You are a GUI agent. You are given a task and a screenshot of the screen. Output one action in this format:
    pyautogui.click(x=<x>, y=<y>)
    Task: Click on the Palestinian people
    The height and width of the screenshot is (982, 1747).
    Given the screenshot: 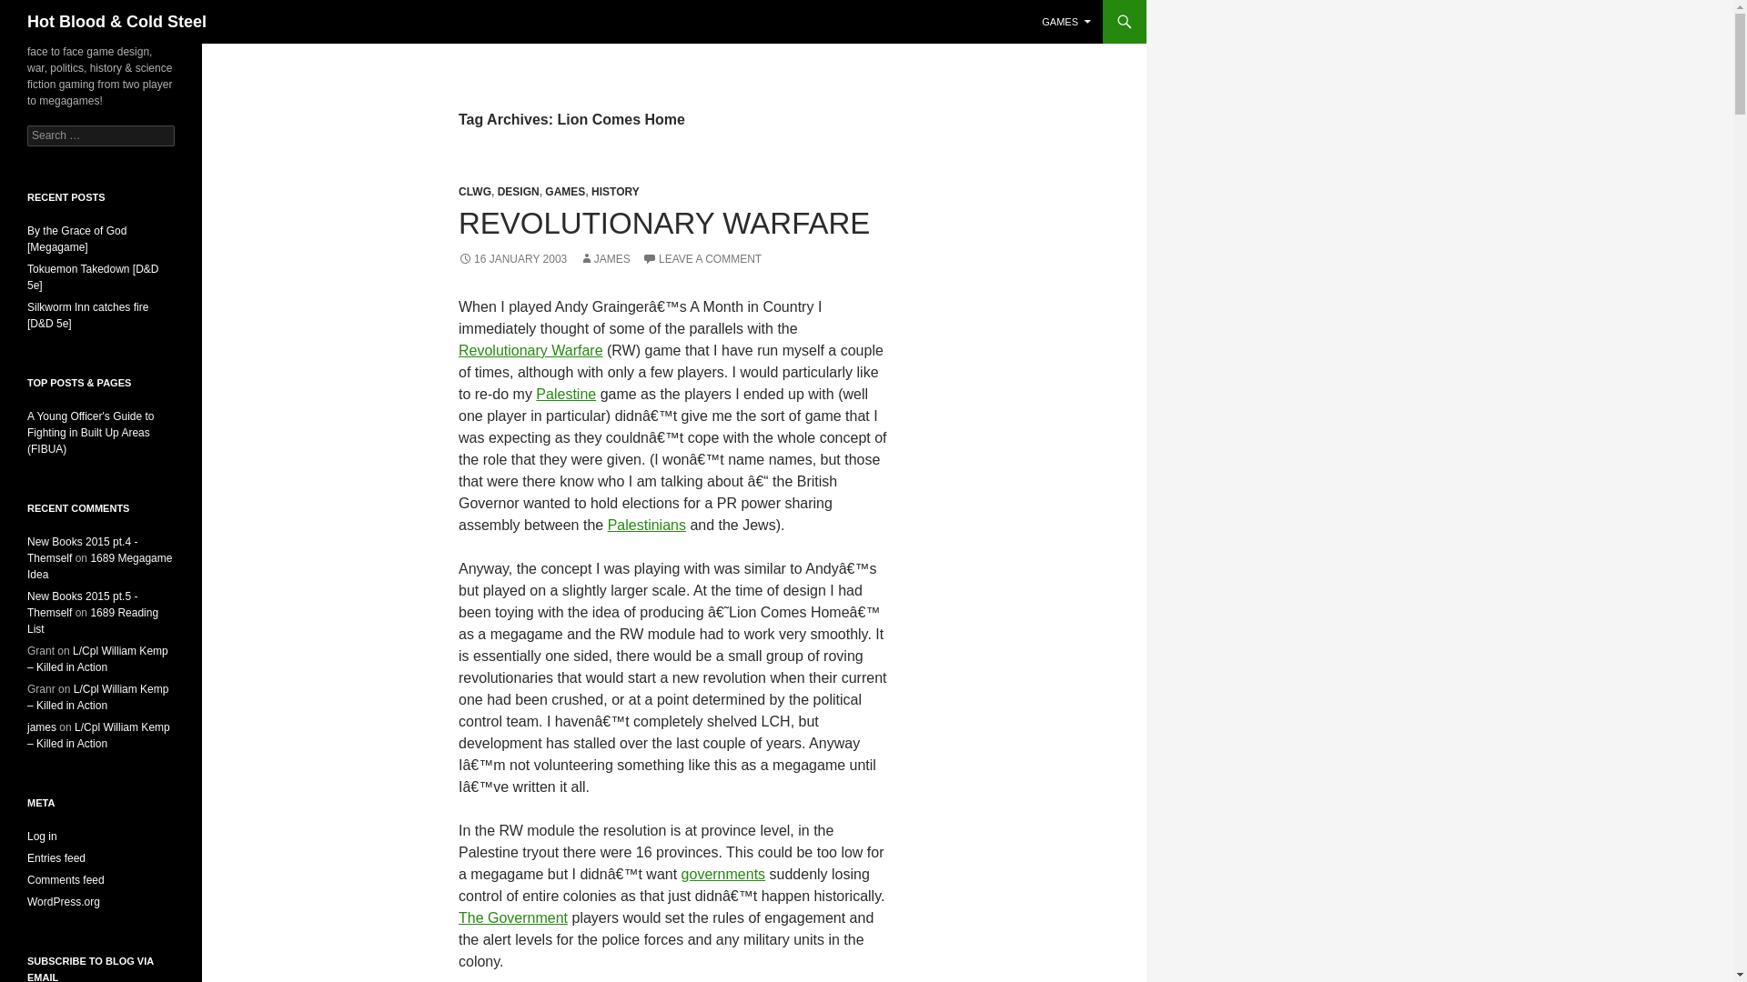 What is the action you would take?
    pyautogui.click(x=647, y=526)
    